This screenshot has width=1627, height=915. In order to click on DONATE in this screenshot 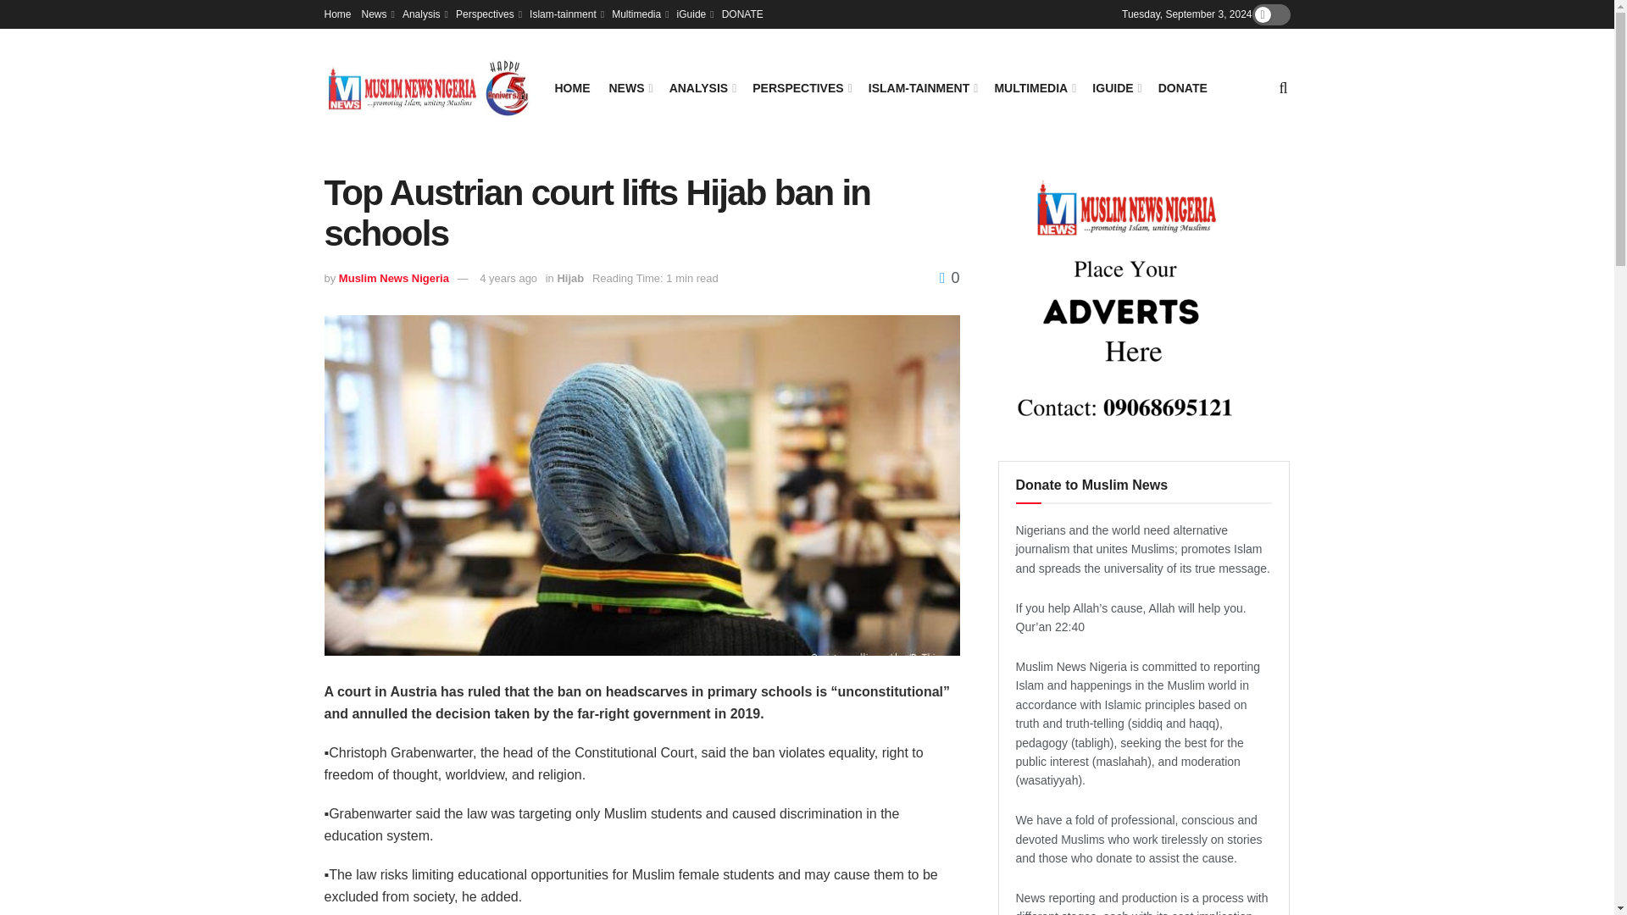, I will do `click(742, 14)`.